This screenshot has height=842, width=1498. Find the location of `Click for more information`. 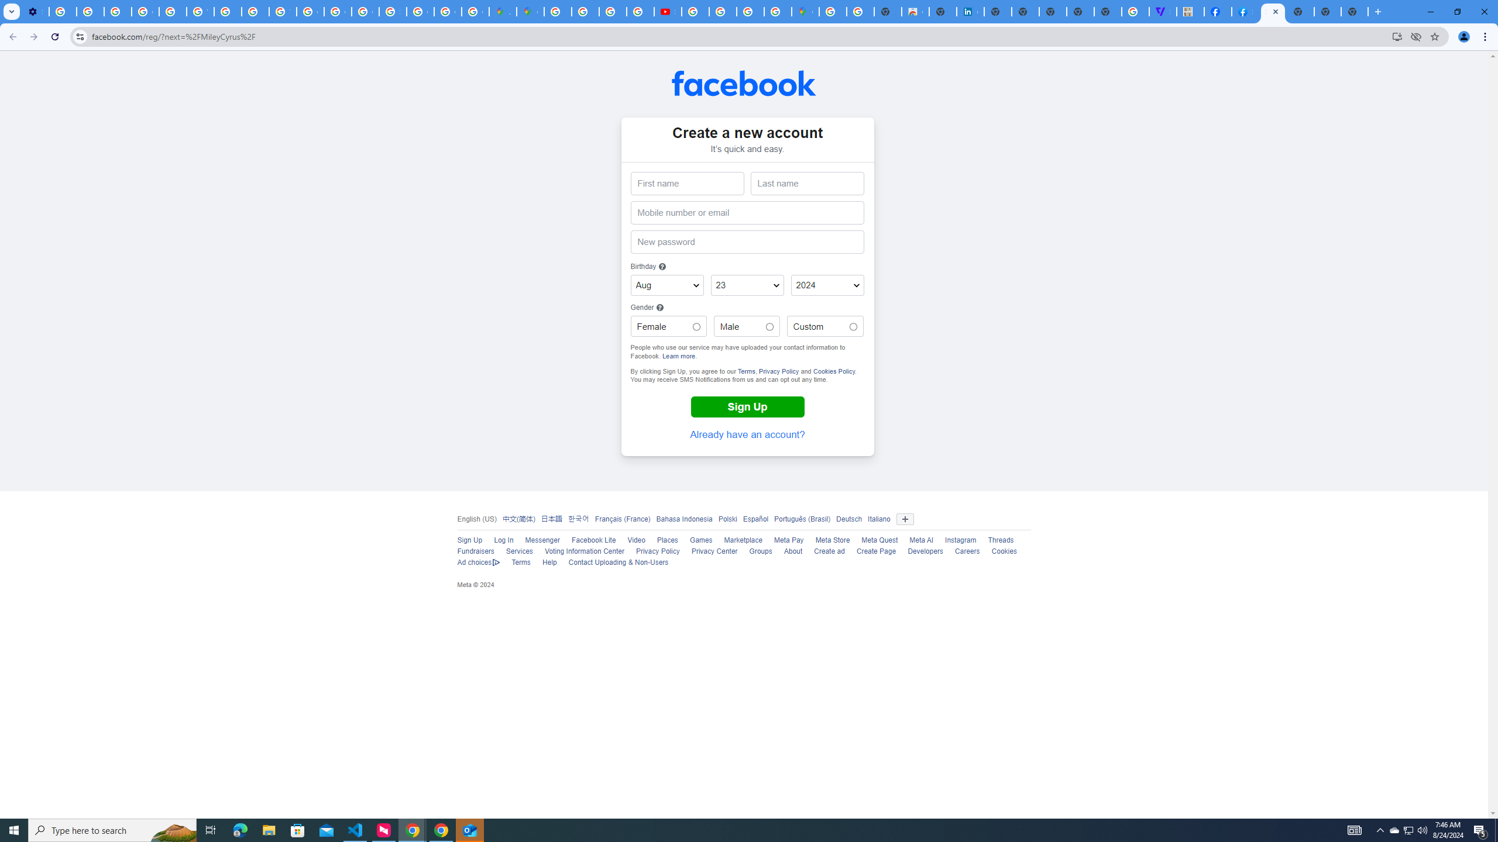

Click for more information is located at coordinates (660, 308).